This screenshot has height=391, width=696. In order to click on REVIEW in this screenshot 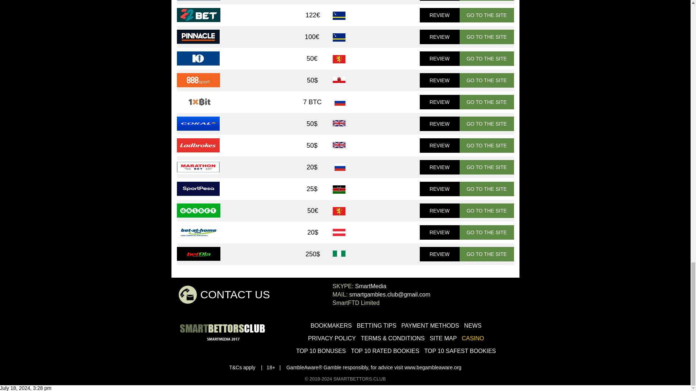, I will do `click(439, 0)`.